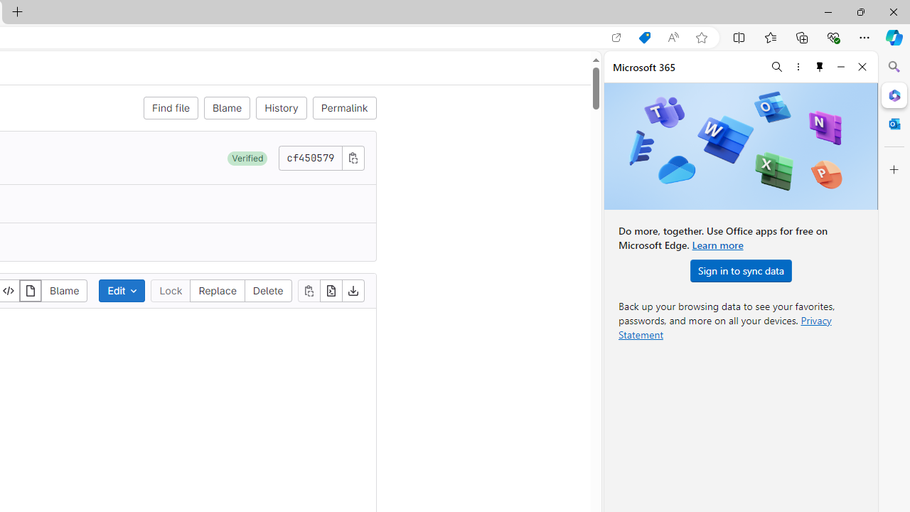 Image resolution: width=910 pixels, height=512 pixels. What do you see at coordinates (64, 290) in the screenshot?
I see `Blame` at bounding box center [64, 290].